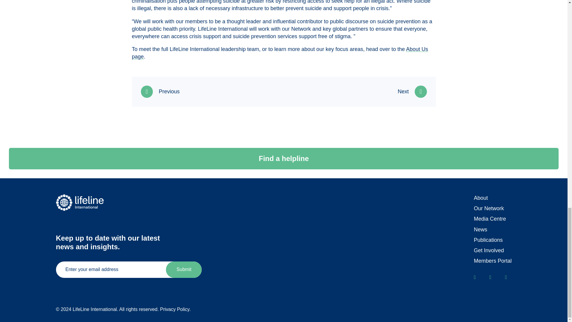 This screenshot has height=322, width=572. I want to click on Submit, so click(184, 270).